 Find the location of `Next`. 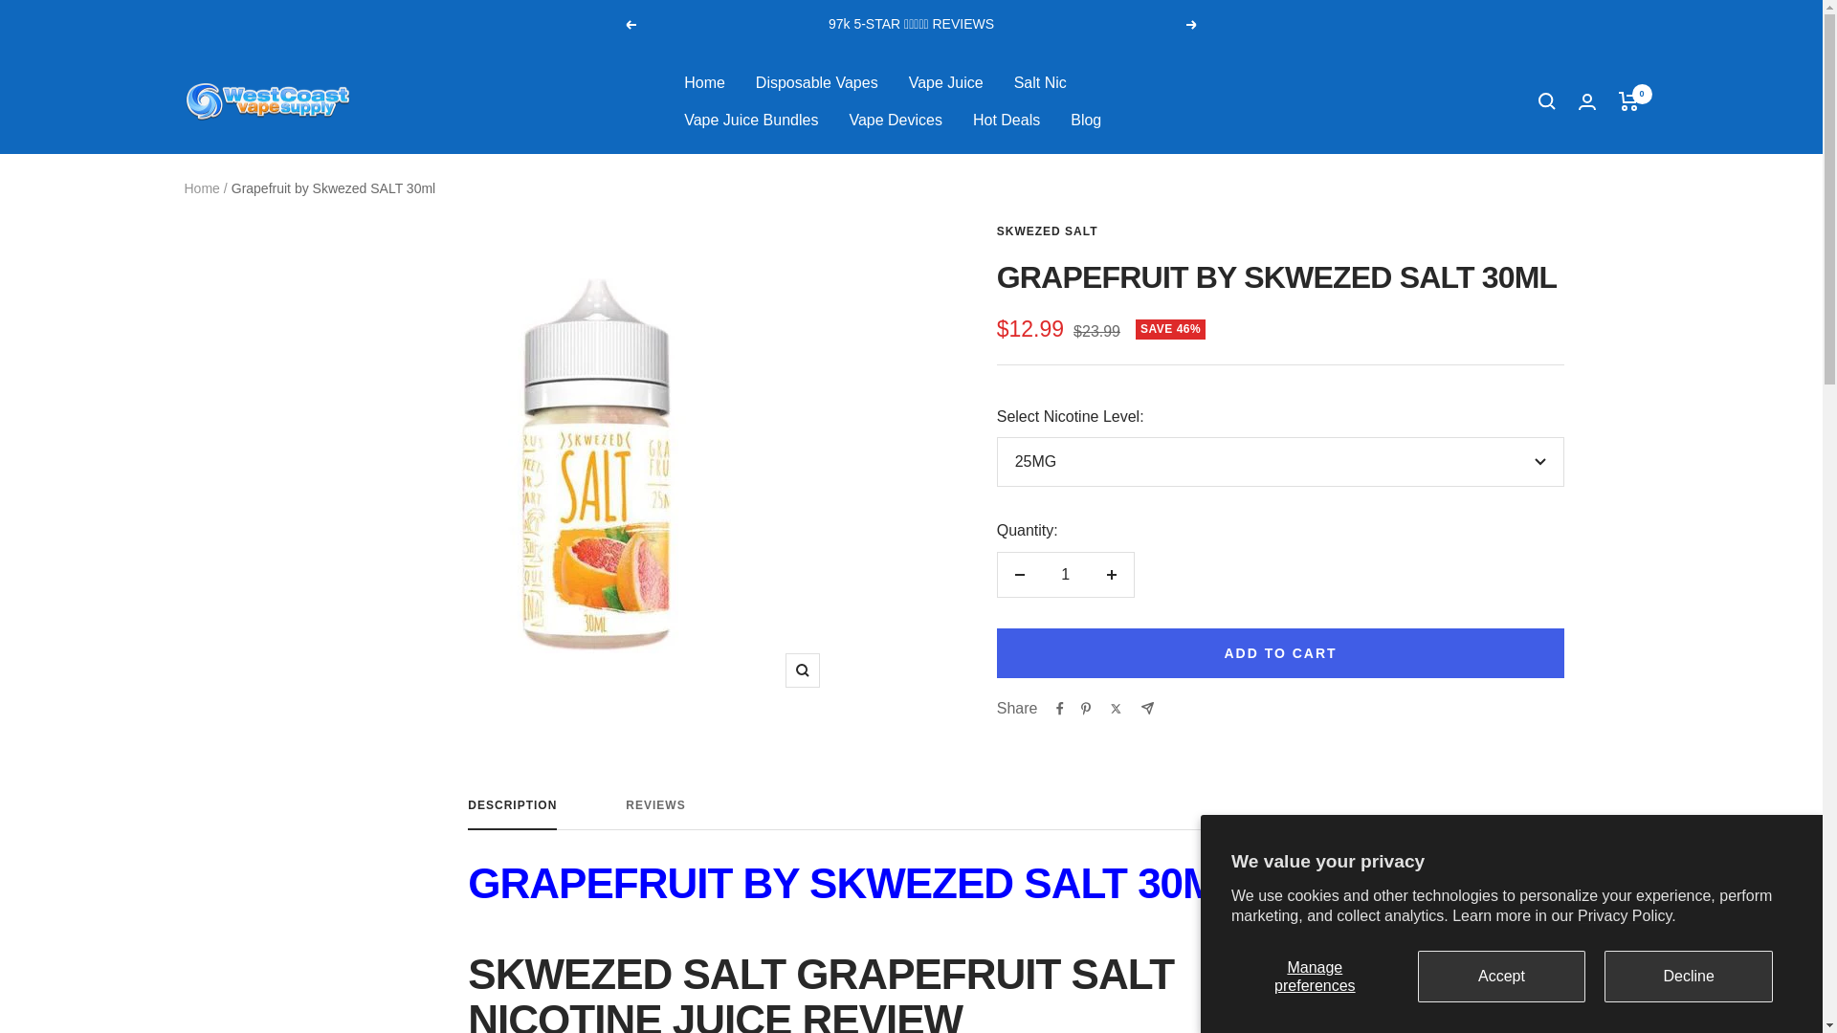

Next is located at coordinates (1111, 574).